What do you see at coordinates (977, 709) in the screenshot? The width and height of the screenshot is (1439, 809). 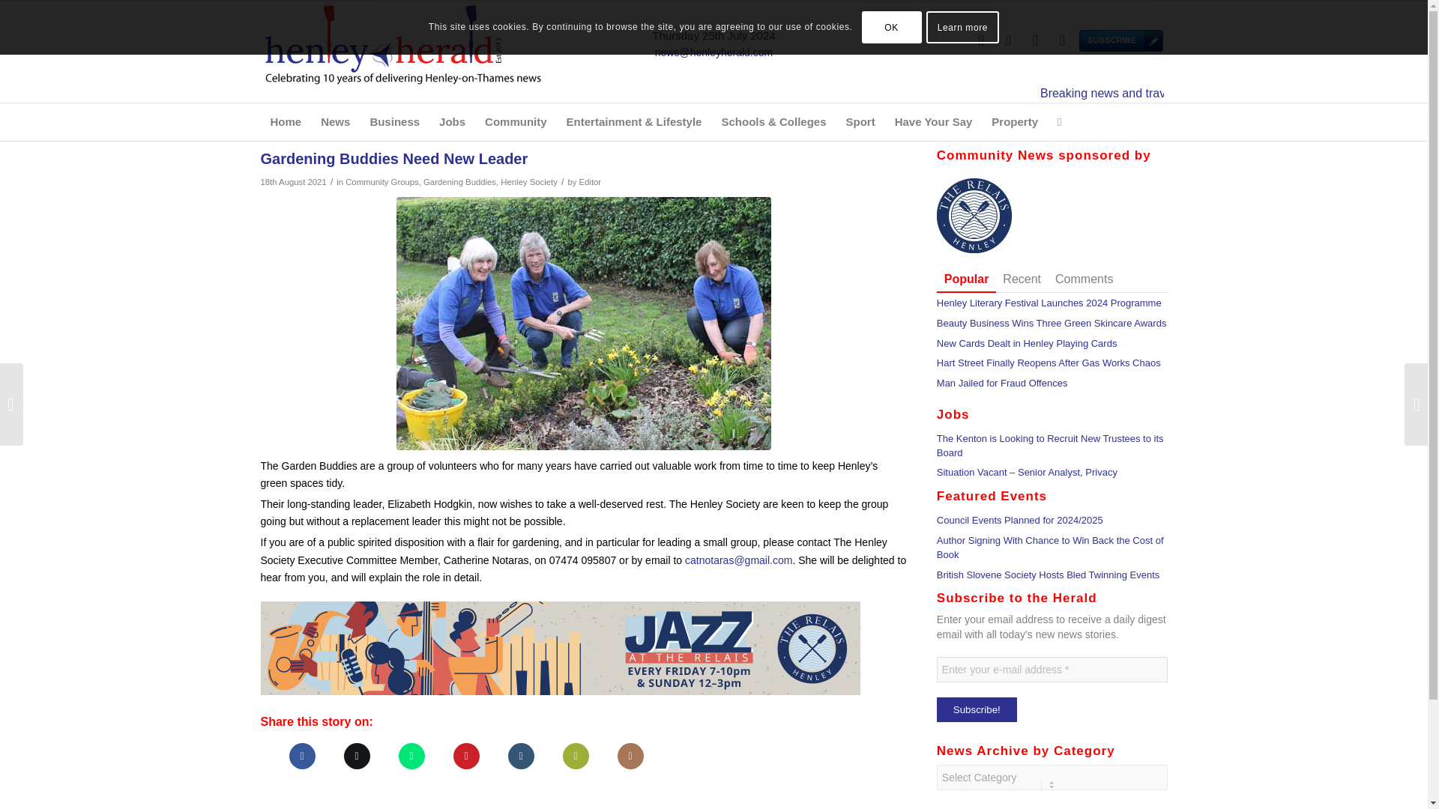 I see `Subscribe!` at bounding box center [977, 709].